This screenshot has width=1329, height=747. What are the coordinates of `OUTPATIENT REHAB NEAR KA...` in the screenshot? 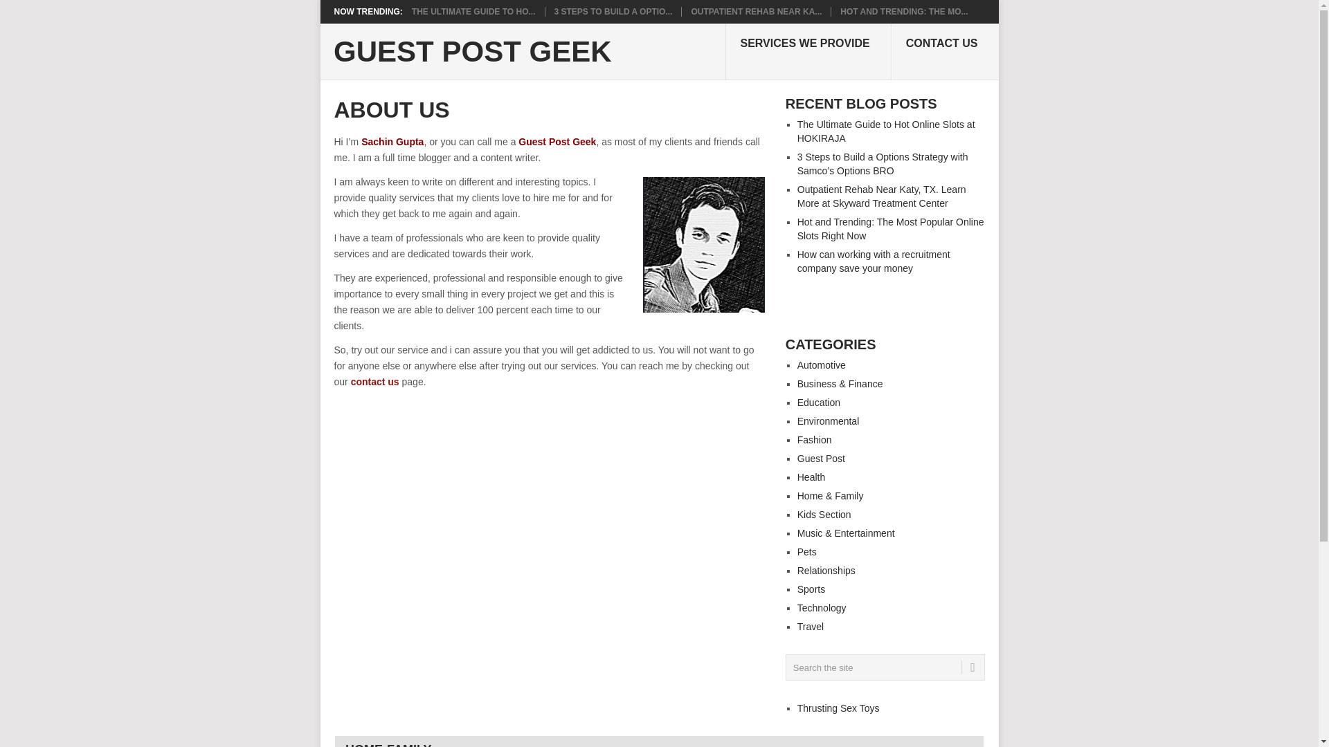 It's located at (756, 11).